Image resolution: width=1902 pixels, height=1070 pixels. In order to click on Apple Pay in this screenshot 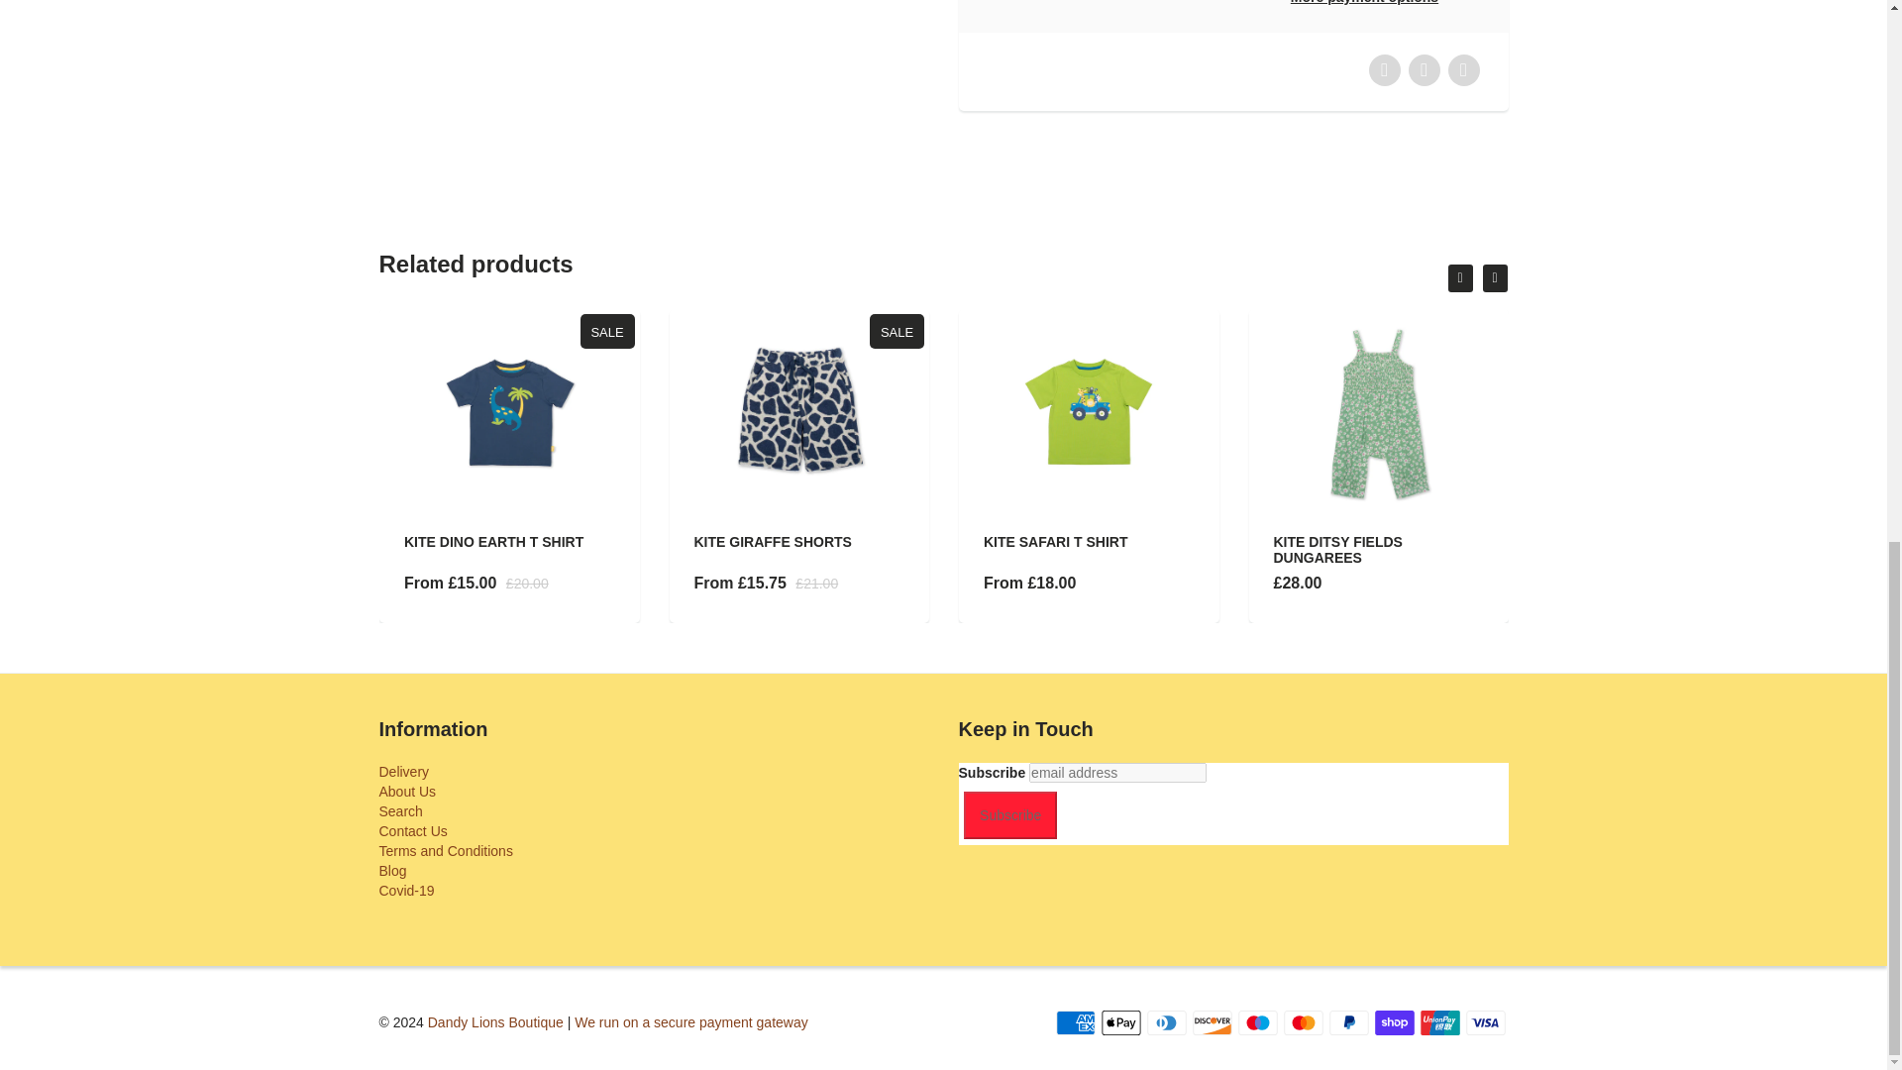, I will do `click(1121, 1022)`.